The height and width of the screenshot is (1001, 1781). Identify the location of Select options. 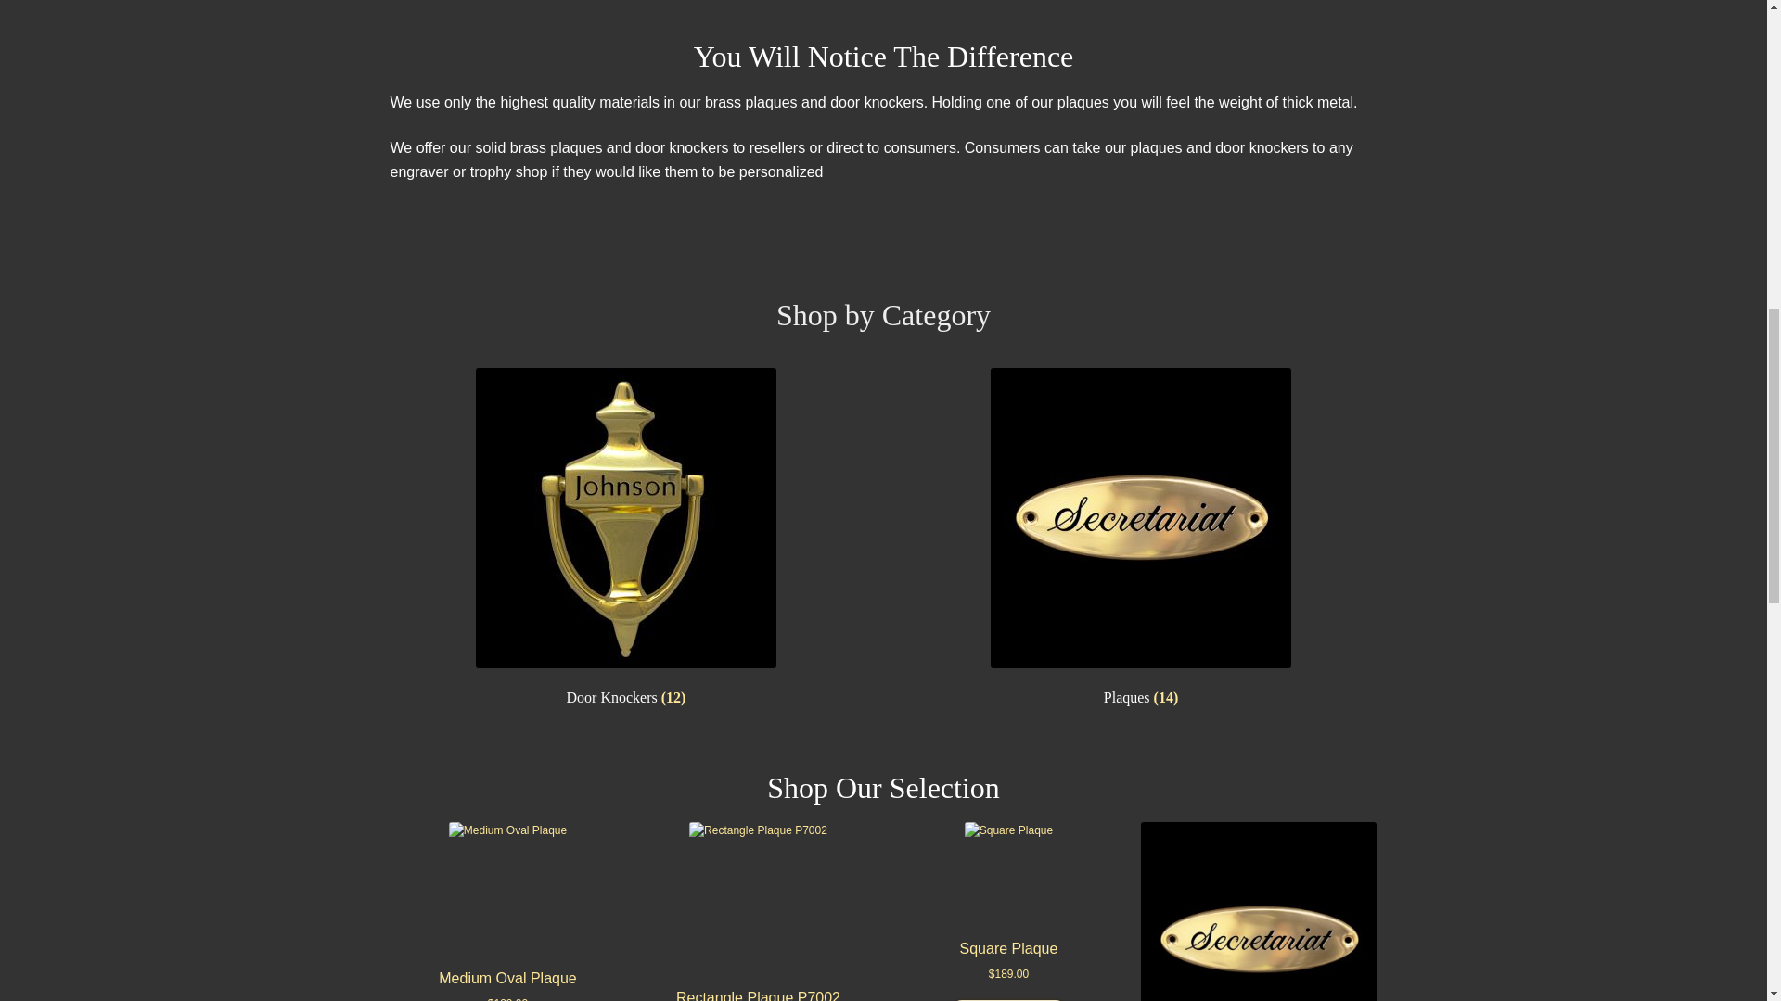
(1008, 999).